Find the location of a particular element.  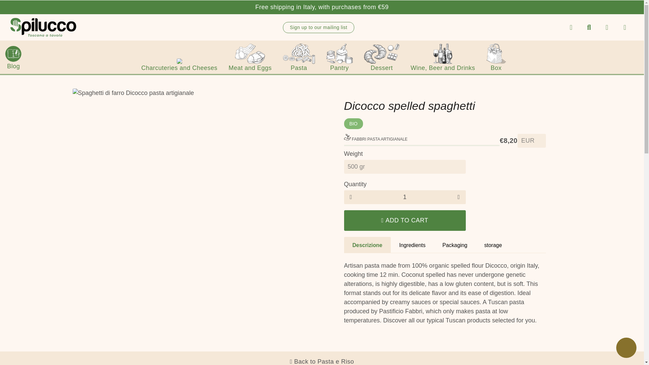

Sign up to our mailing list is located at coordinates (318, 27).